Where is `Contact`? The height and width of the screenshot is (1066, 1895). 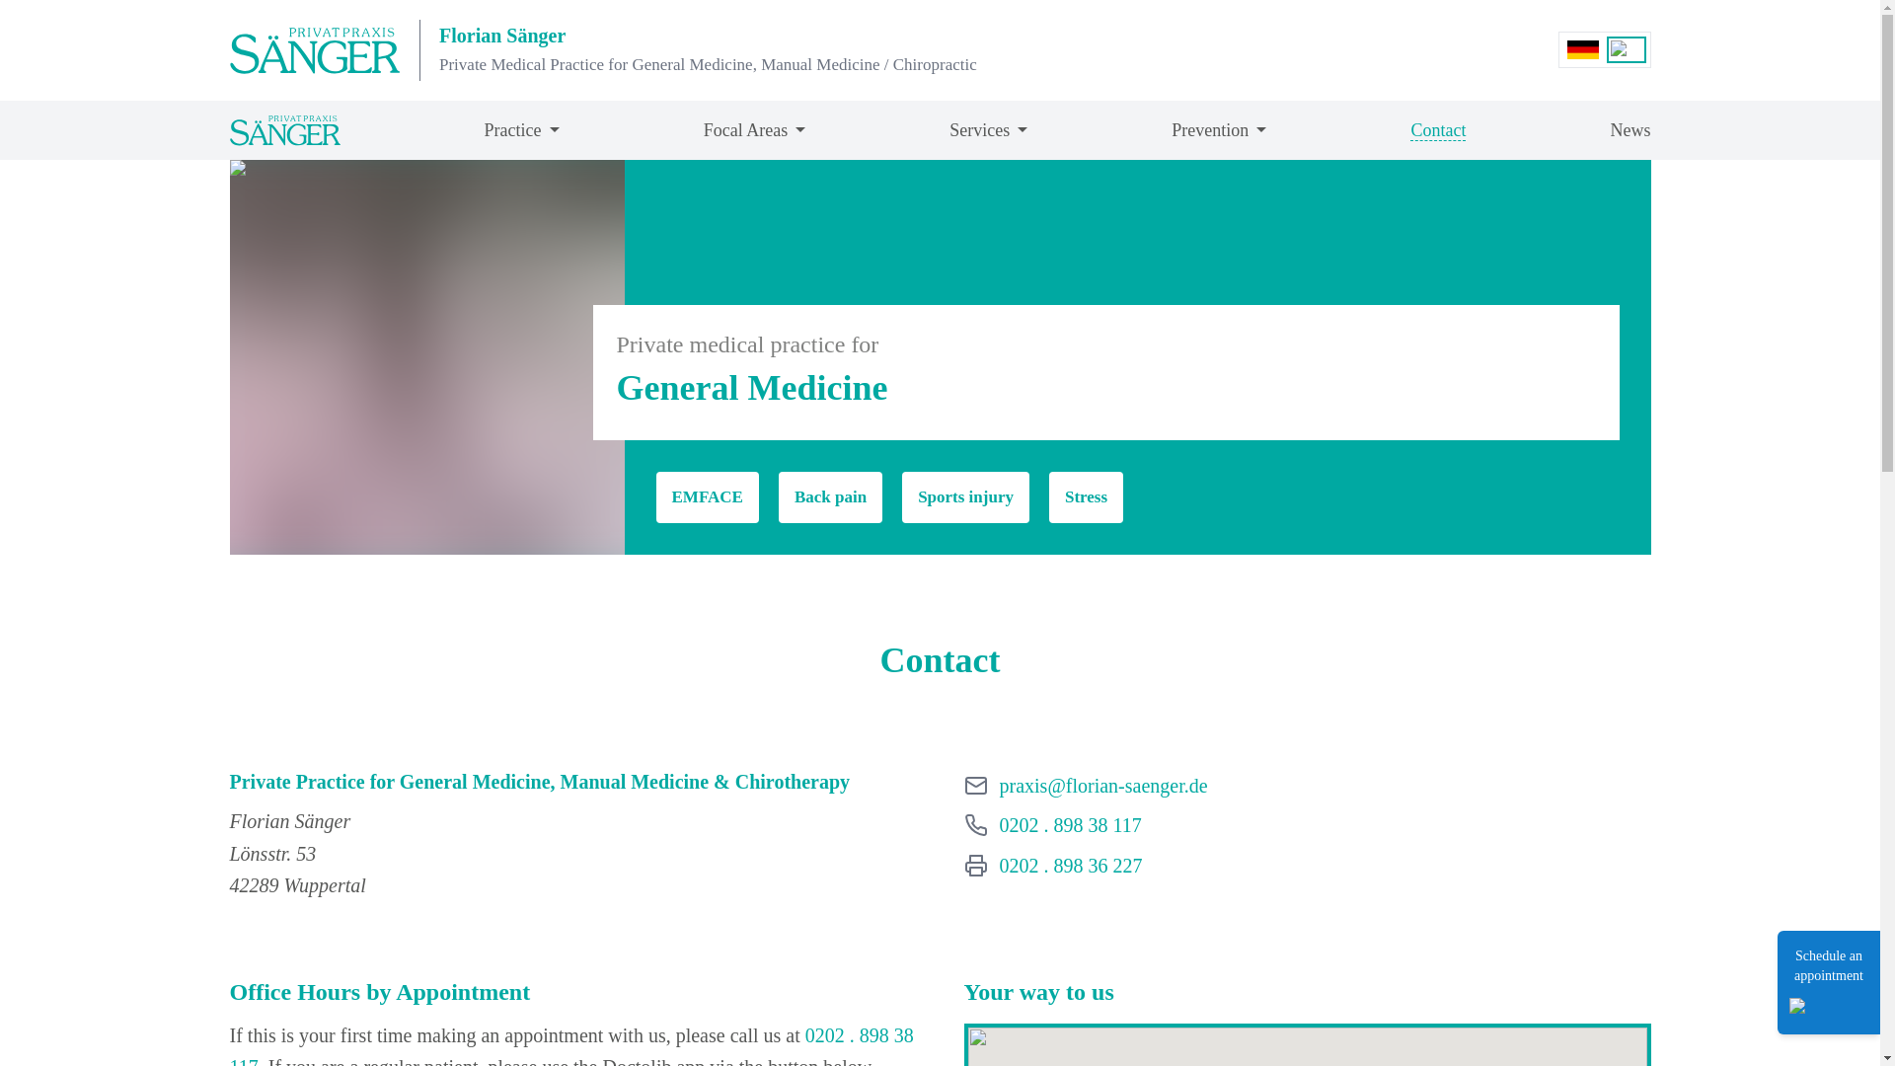 Contact is located at coordinates (314, 49).